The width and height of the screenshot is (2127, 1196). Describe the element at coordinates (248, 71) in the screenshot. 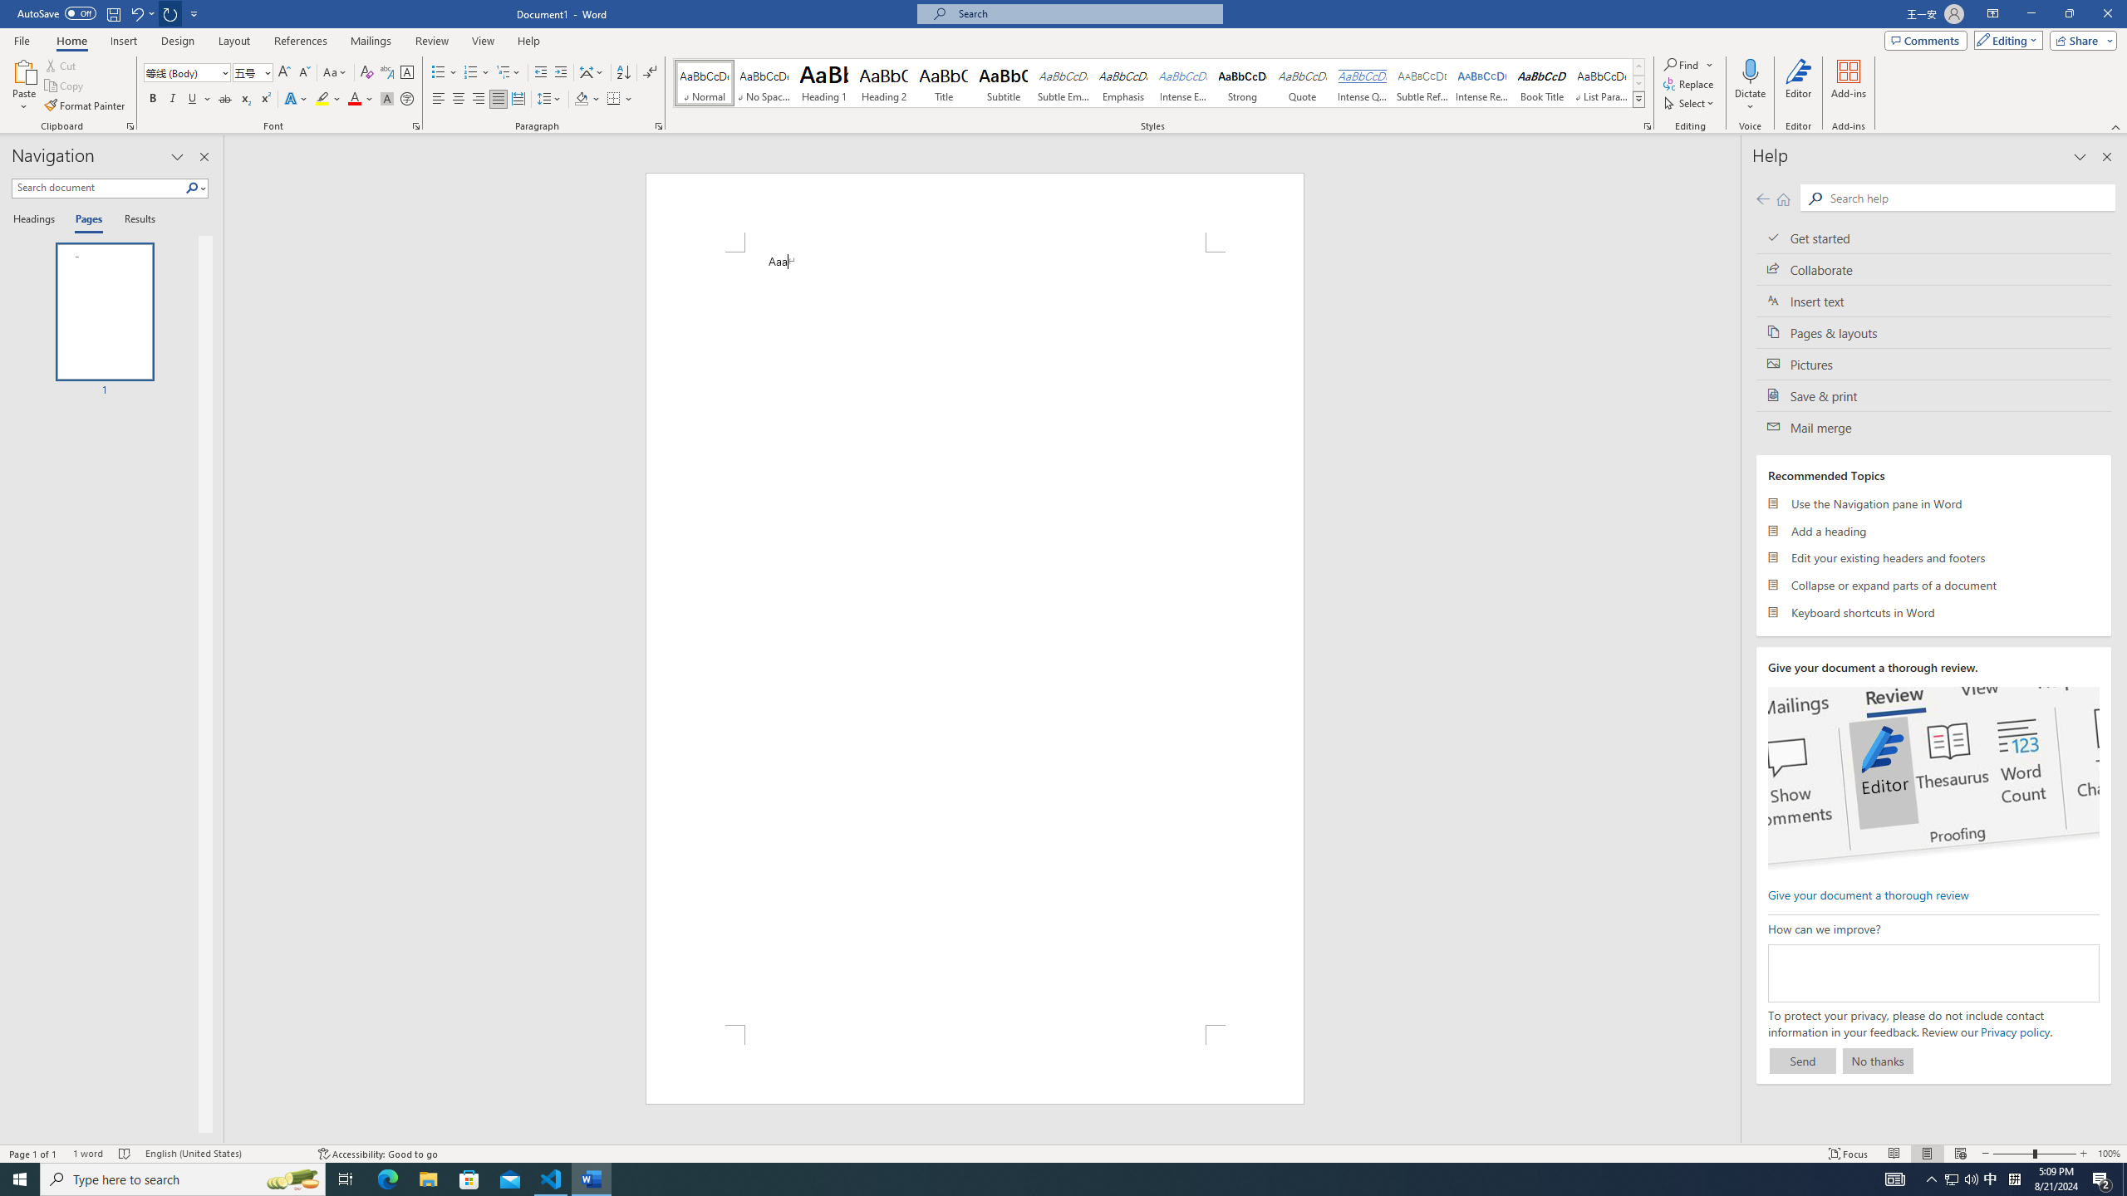

I see `Font Size` at that location.